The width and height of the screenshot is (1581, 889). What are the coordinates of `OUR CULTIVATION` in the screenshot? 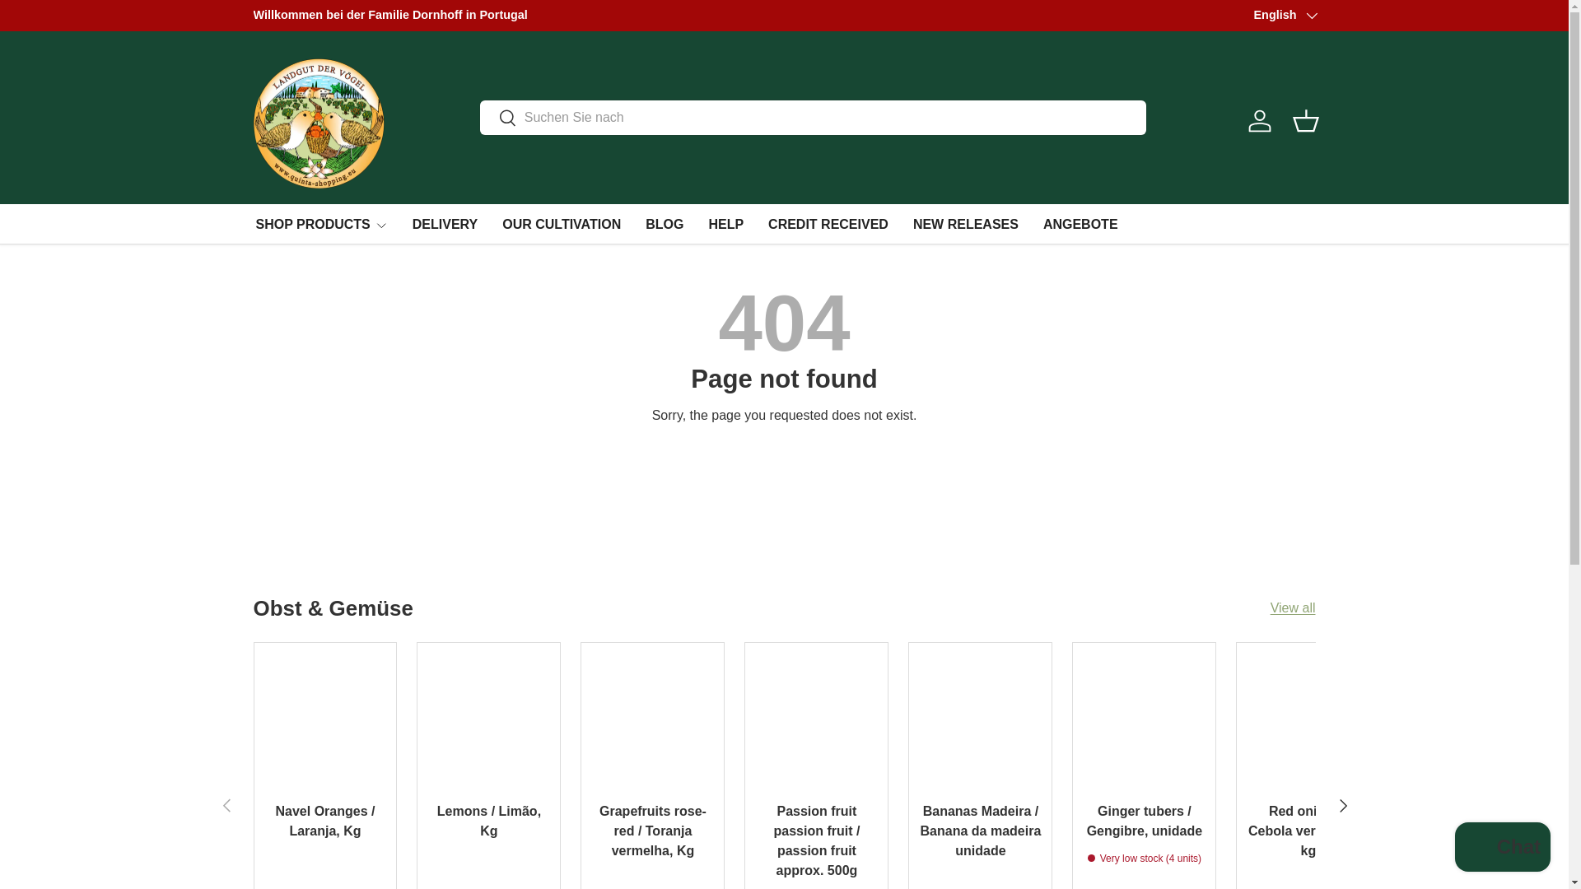 It's located at (562, 224).